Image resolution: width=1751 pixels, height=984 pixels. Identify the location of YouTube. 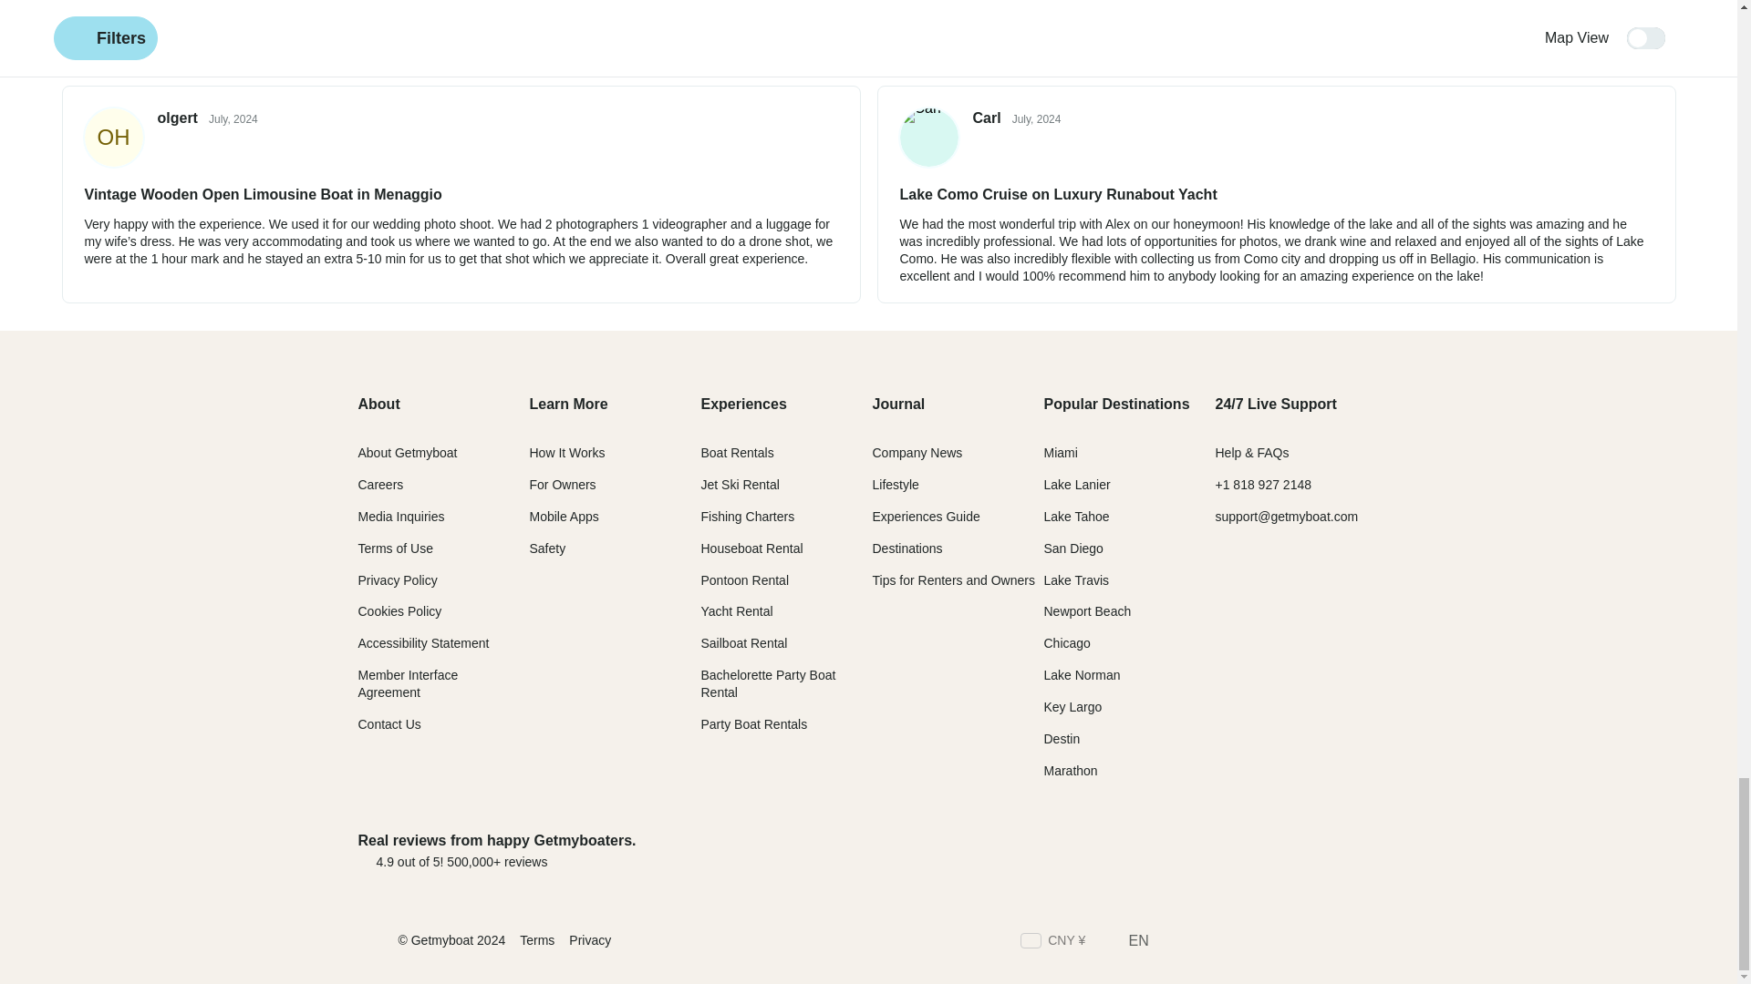
(1370, 942).